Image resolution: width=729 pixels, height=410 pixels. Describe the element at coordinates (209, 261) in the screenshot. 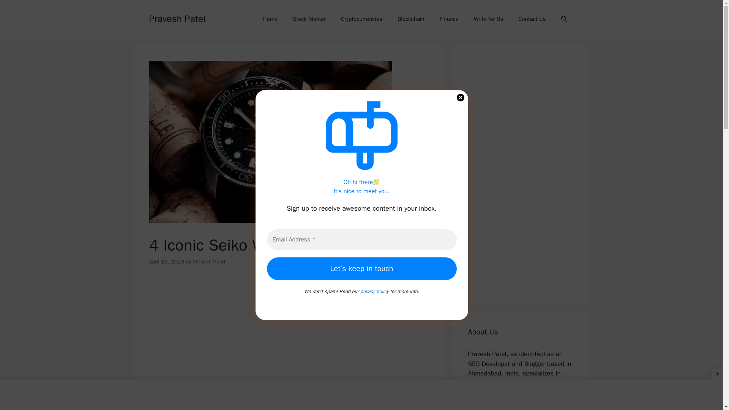

I see `Pravesh Patel` at that location.